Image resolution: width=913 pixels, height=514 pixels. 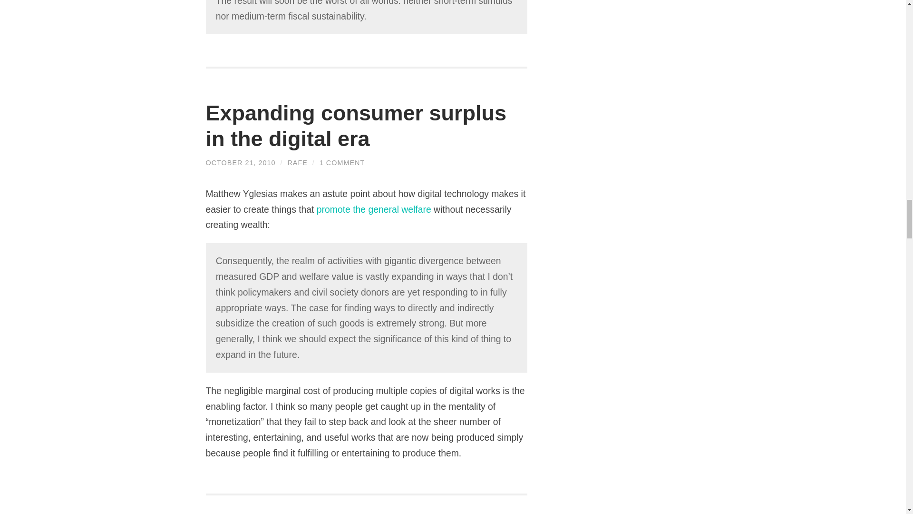 What do you see at coordinates (297, 162) in the screenshot?
I see `Posts by Rafe` at bounding box center [297, 162].